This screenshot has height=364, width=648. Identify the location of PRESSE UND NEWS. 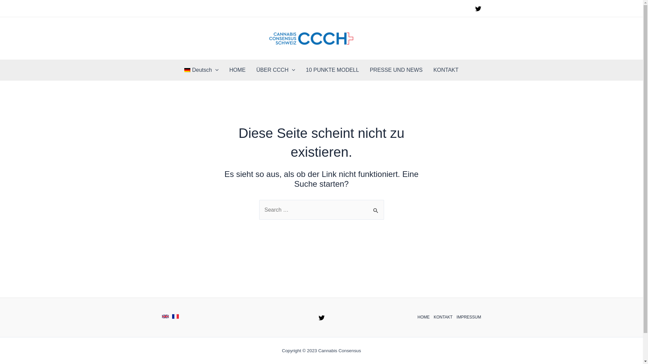
(396, 70).